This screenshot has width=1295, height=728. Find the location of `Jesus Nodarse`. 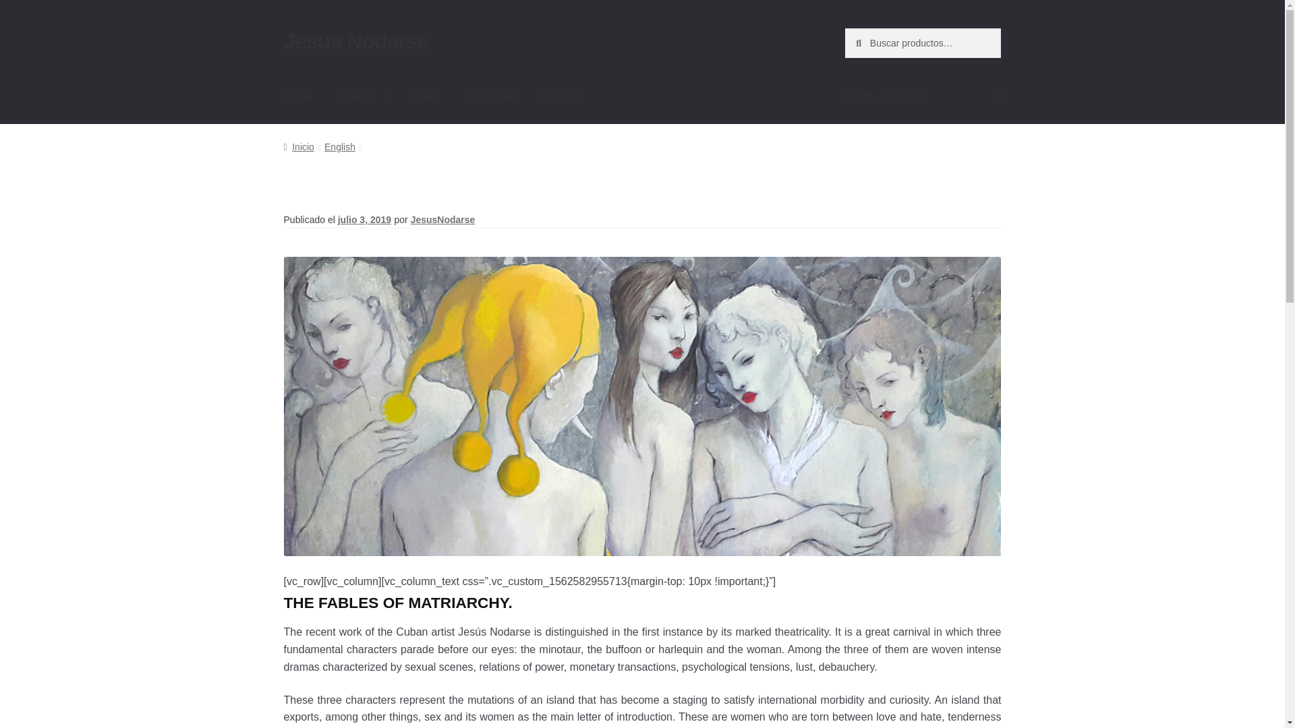

Jesus Nodarse is located at coordinates (356, 40).